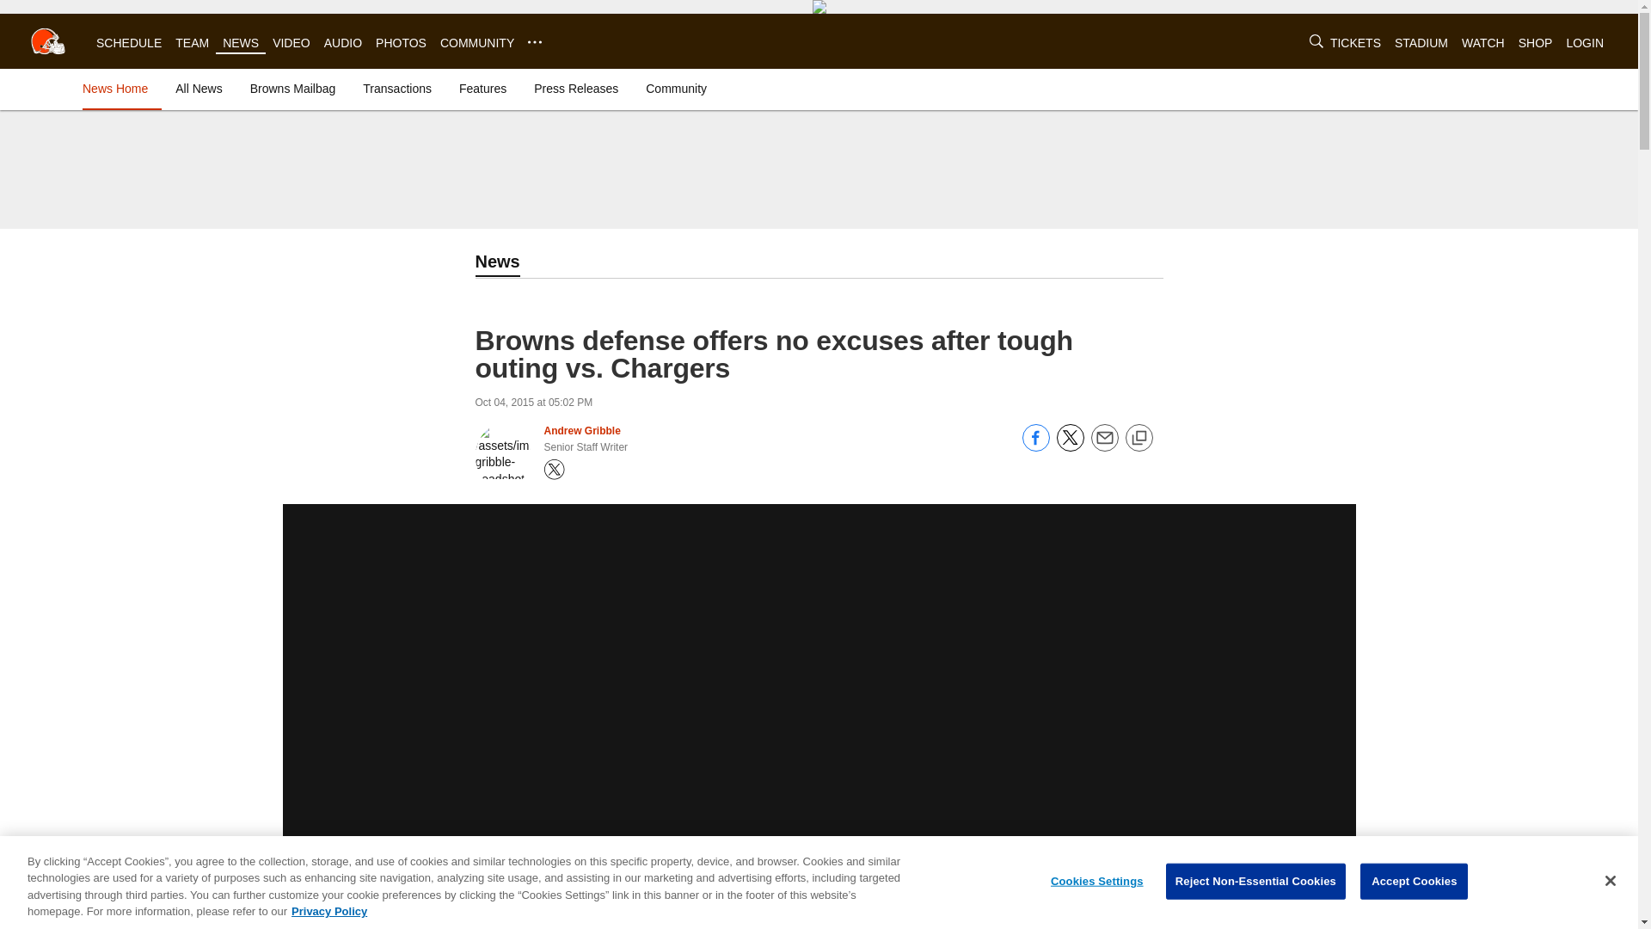 Image resolution: width=1651 pixels, height=929 pixels. I want to click on SHOP, so click(1536, 43).